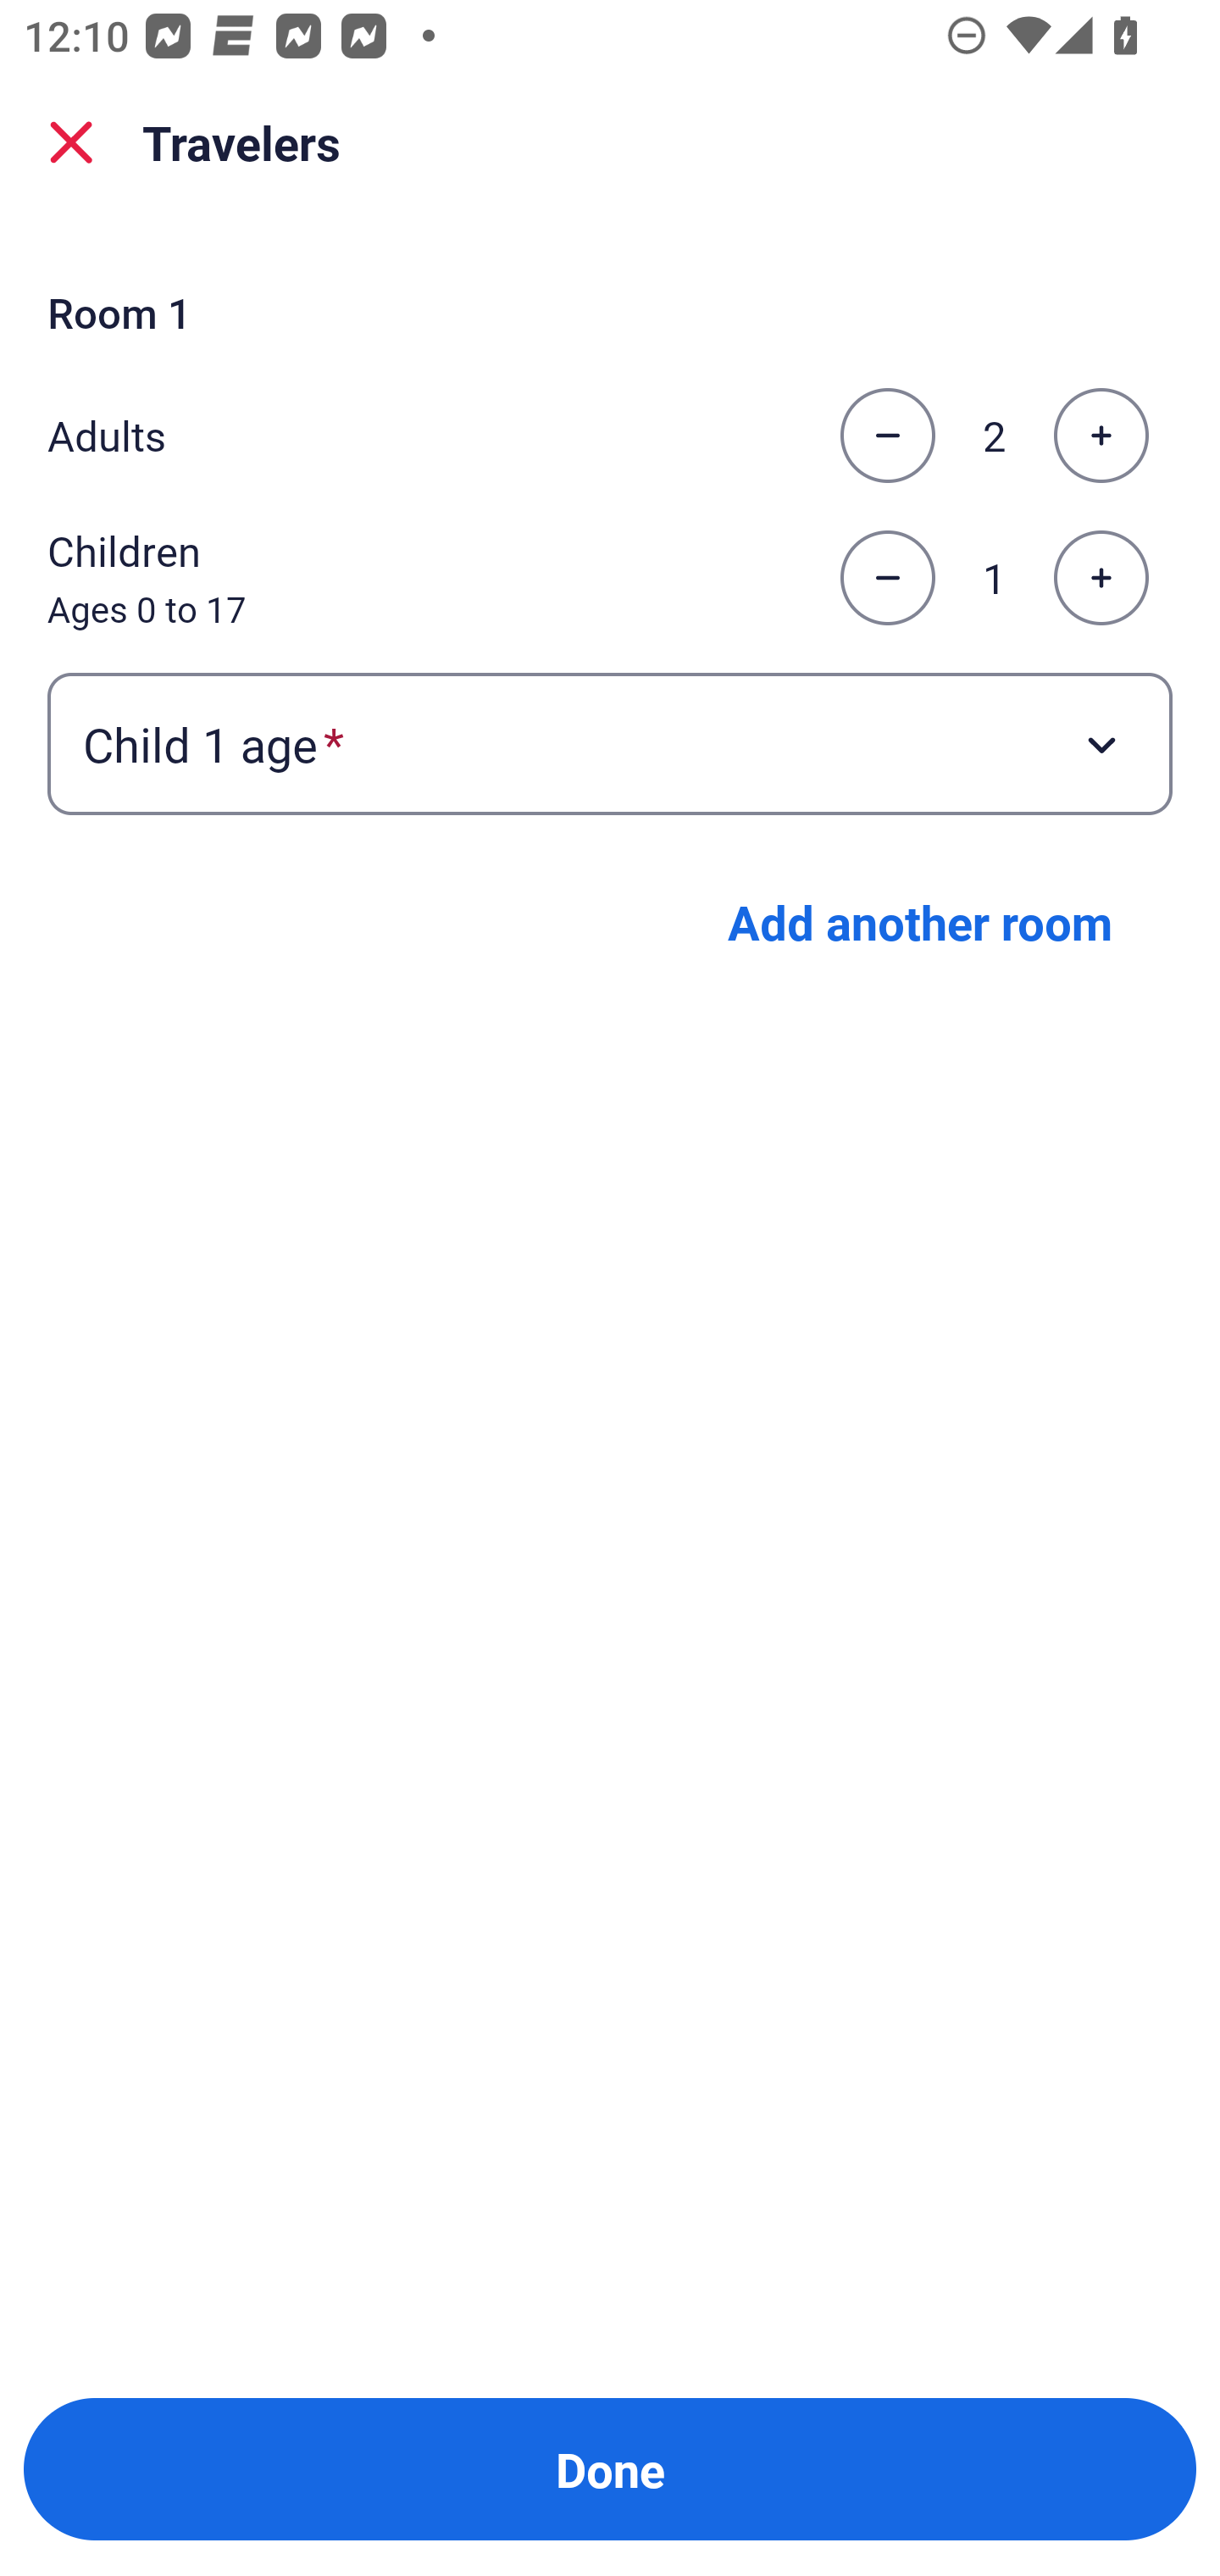  I want to click on Add another room, so click(920, 922).